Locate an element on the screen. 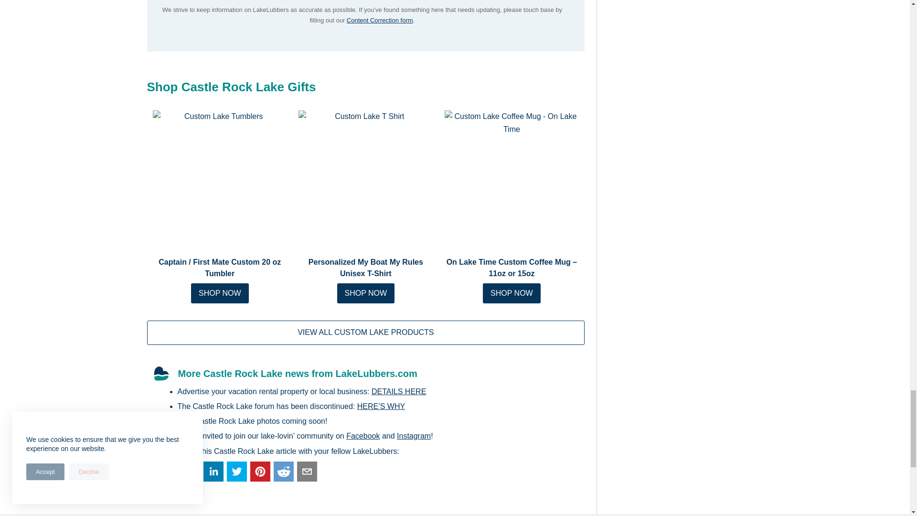 The image size is (917, 516). Custom Lake Shirt - My Boat My Rules is located at coordinates (366, 293).